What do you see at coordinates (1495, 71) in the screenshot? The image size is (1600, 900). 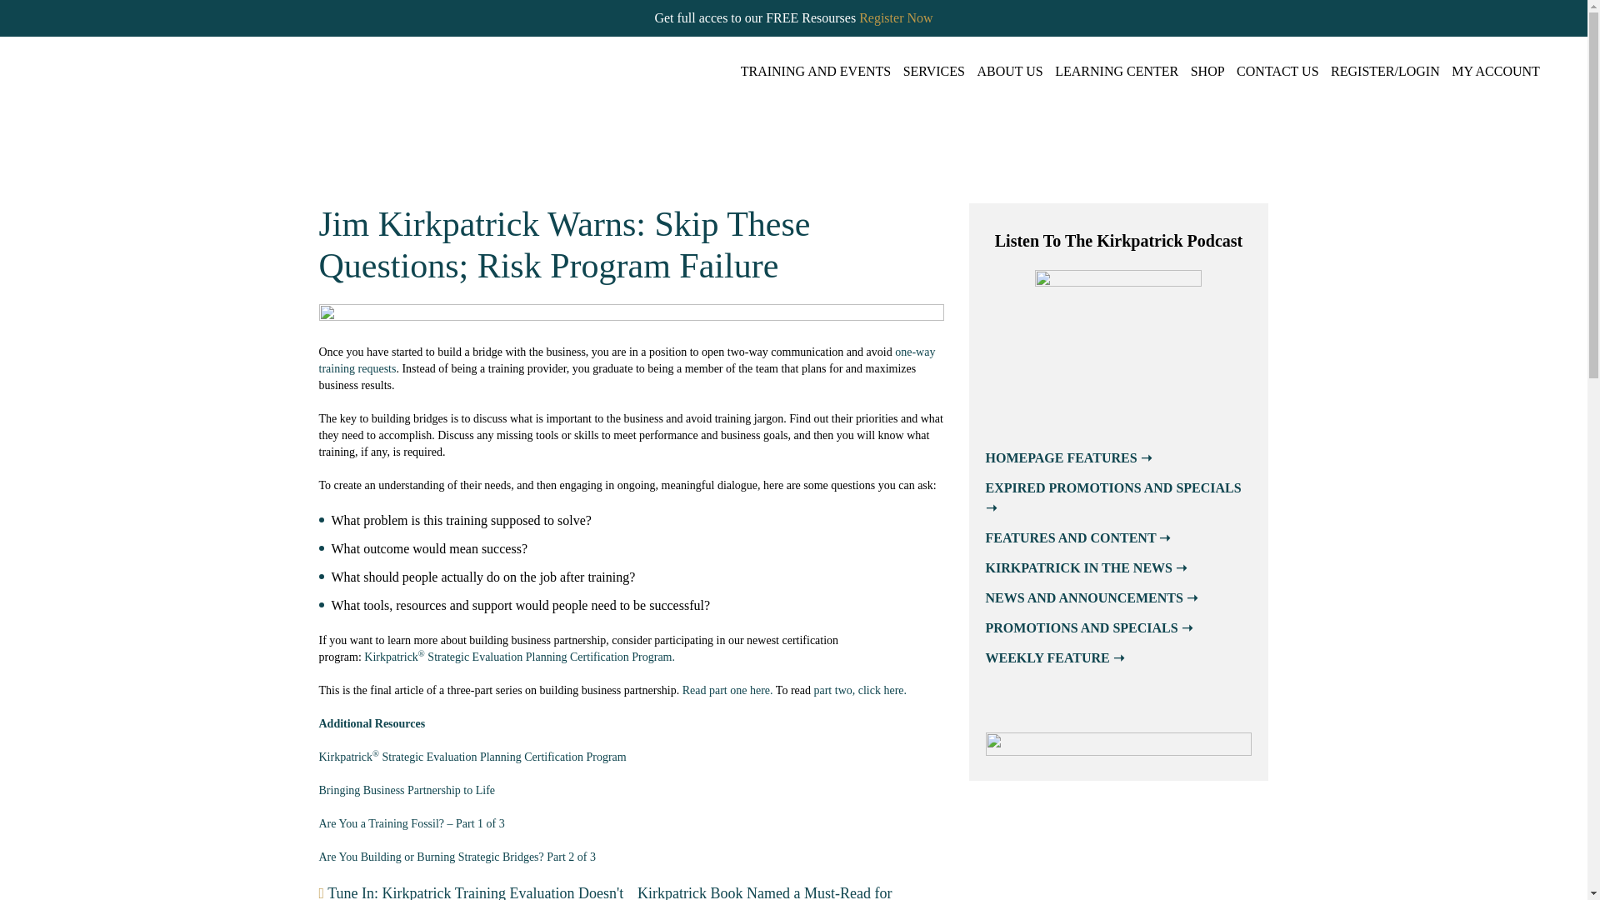 I see `MY ACCOUNT` at bounding box center [1495, 71].